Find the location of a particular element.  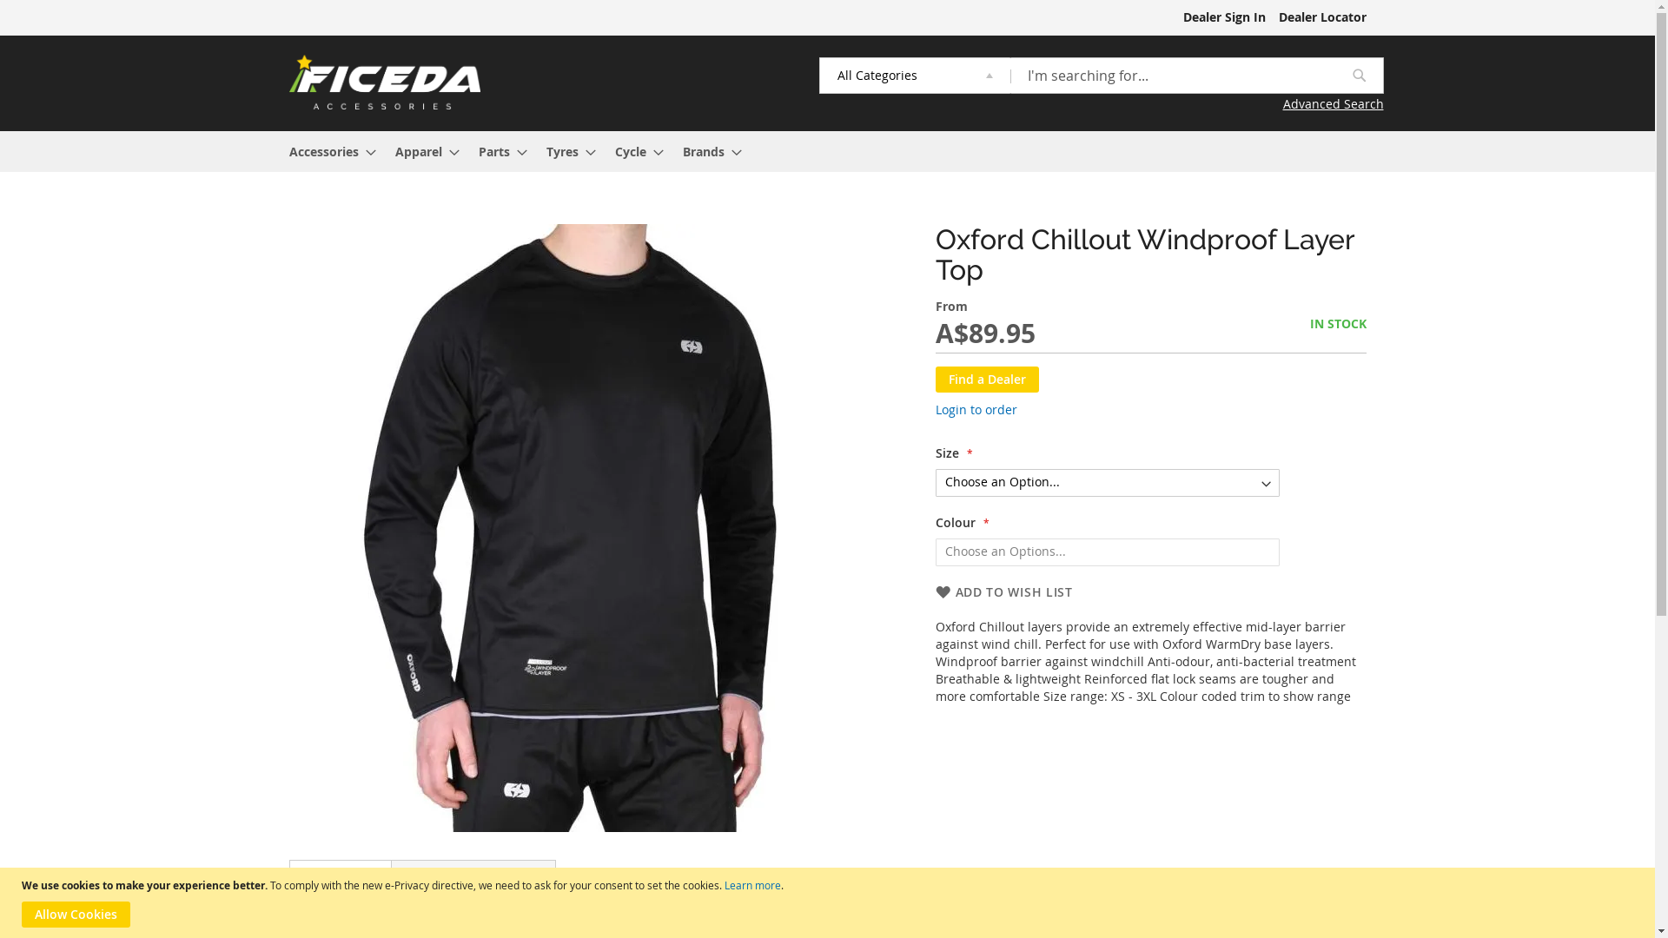

Tyres is located at coordinates (565, 151).